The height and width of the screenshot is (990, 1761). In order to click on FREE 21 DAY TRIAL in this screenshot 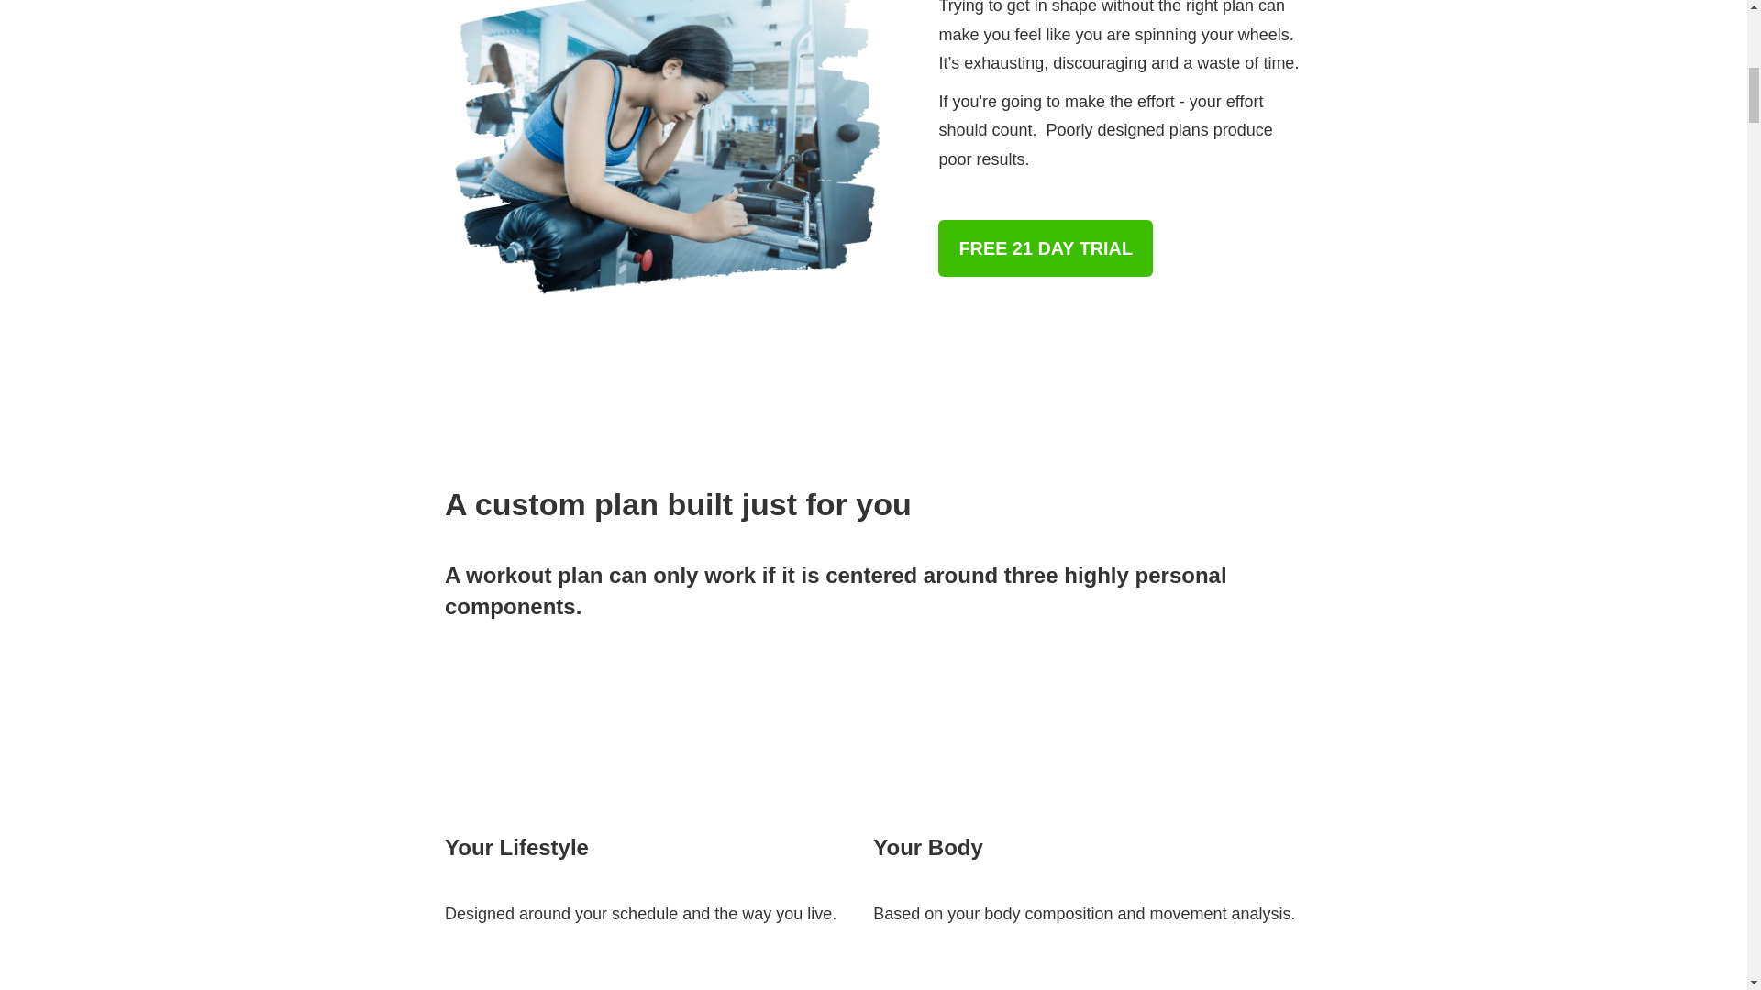, I will do `click(1046, 247)`.